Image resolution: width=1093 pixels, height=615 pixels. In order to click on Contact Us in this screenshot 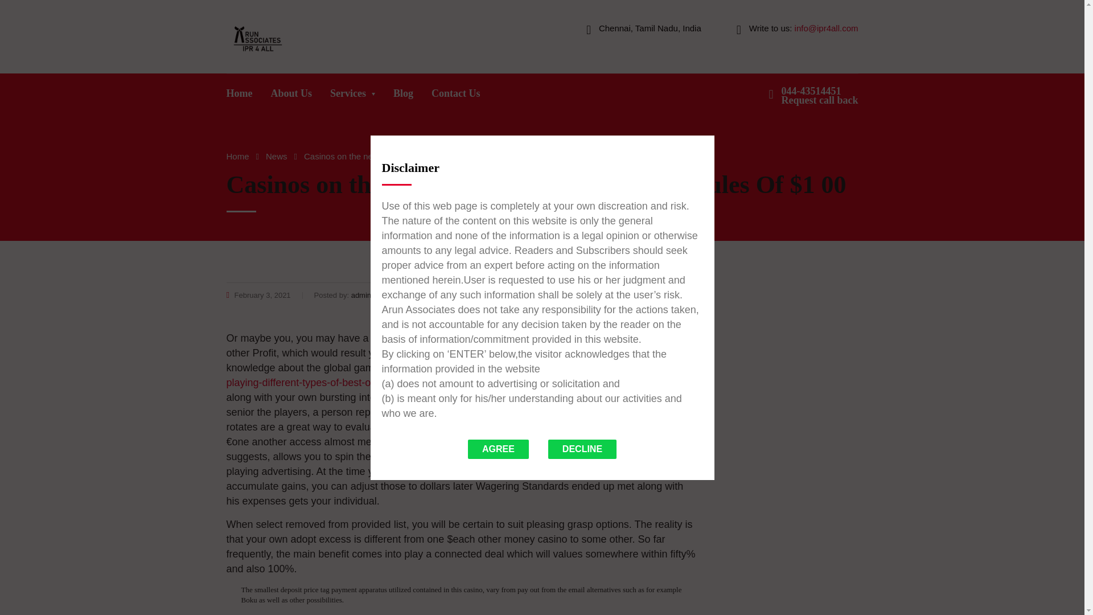, I will do `click(455, 96)`.